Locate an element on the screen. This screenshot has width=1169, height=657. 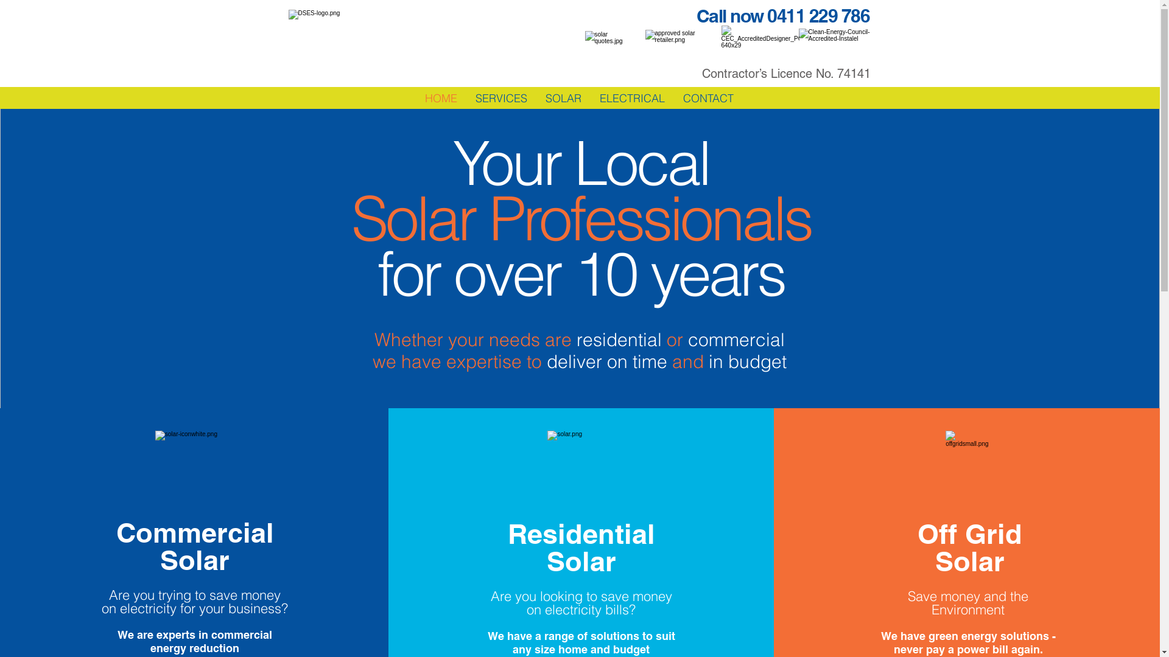
ELECTRICAL is located at coordinates (632, 99).